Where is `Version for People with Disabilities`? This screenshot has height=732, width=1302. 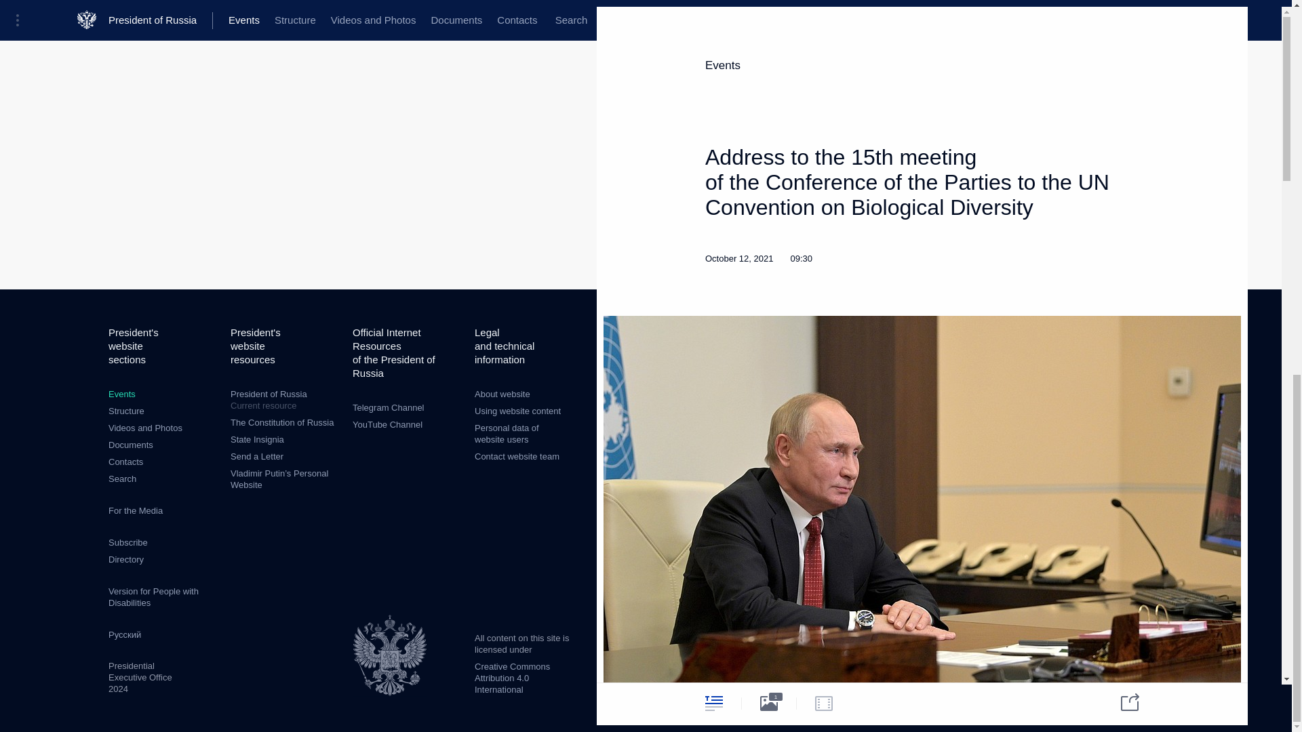
Version for People with Disabilities is located at coordinates (127, 542).